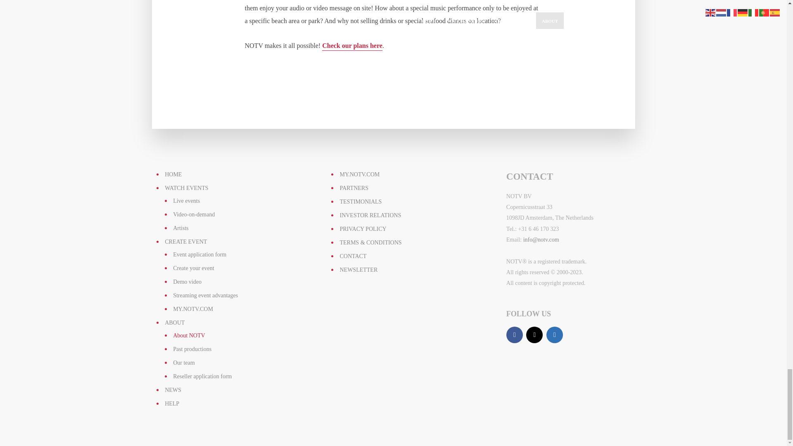 The height and width of the screenshot is (446, 793). Describe the element at coordinates (186, 188) in the screenshot. I see `WATCH EVENTS` at that location.